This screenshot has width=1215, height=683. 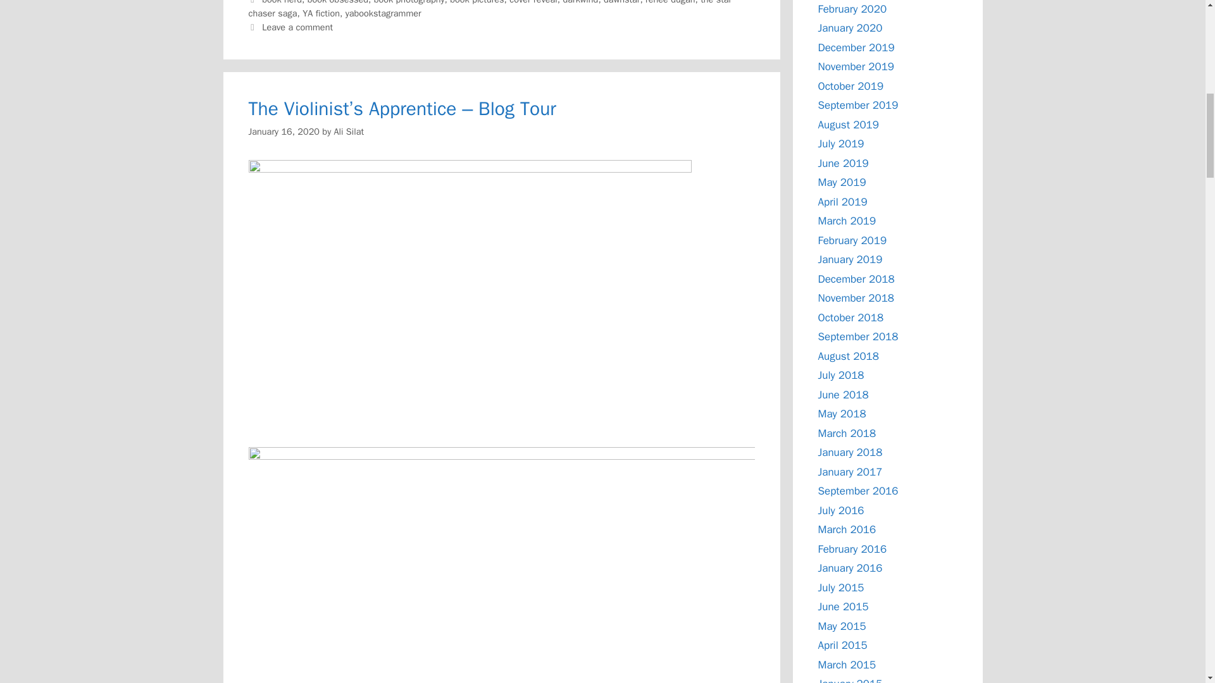 I want to click on book nerd, so click(x=282, y=3).